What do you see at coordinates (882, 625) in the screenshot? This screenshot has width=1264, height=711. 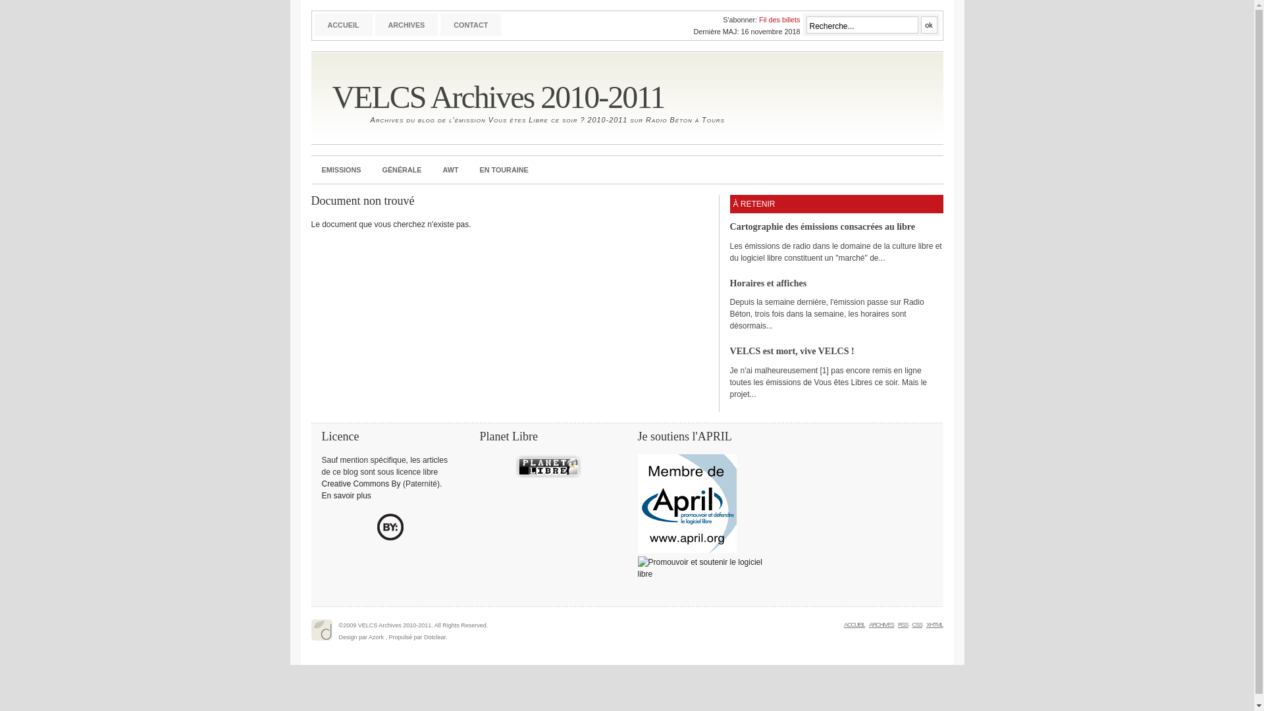 I see `ARCHIVES` at bounding box center [882, 625].